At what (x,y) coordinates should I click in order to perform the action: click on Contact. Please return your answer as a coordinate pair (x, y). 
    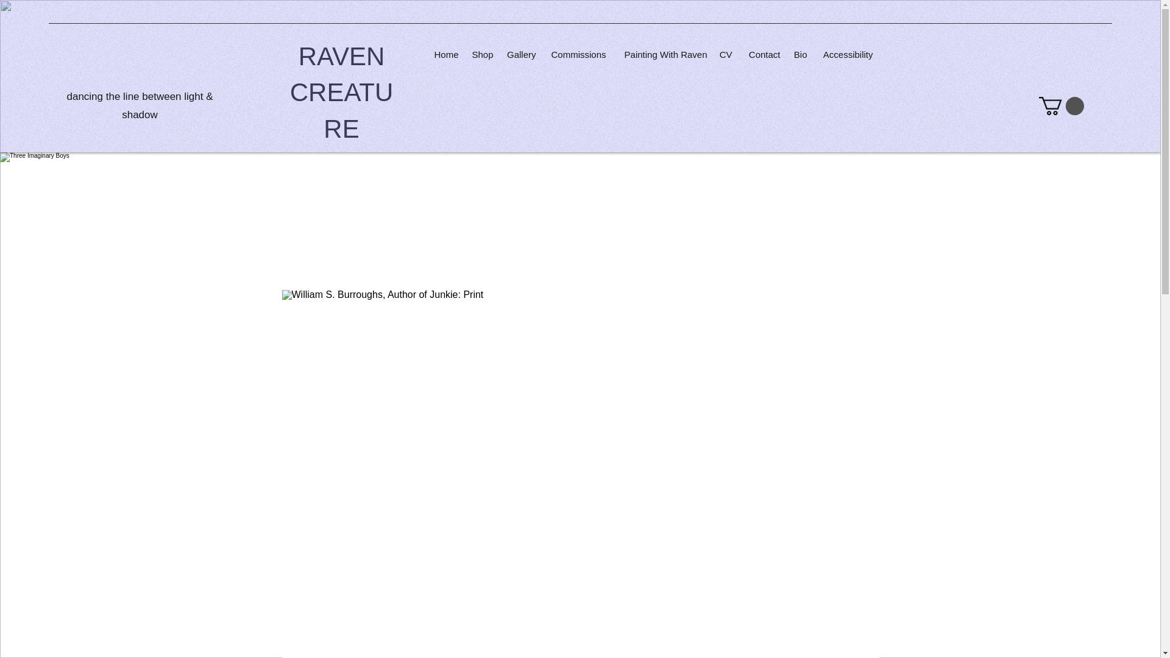
    Looking at the image, I should click on (762, 54).